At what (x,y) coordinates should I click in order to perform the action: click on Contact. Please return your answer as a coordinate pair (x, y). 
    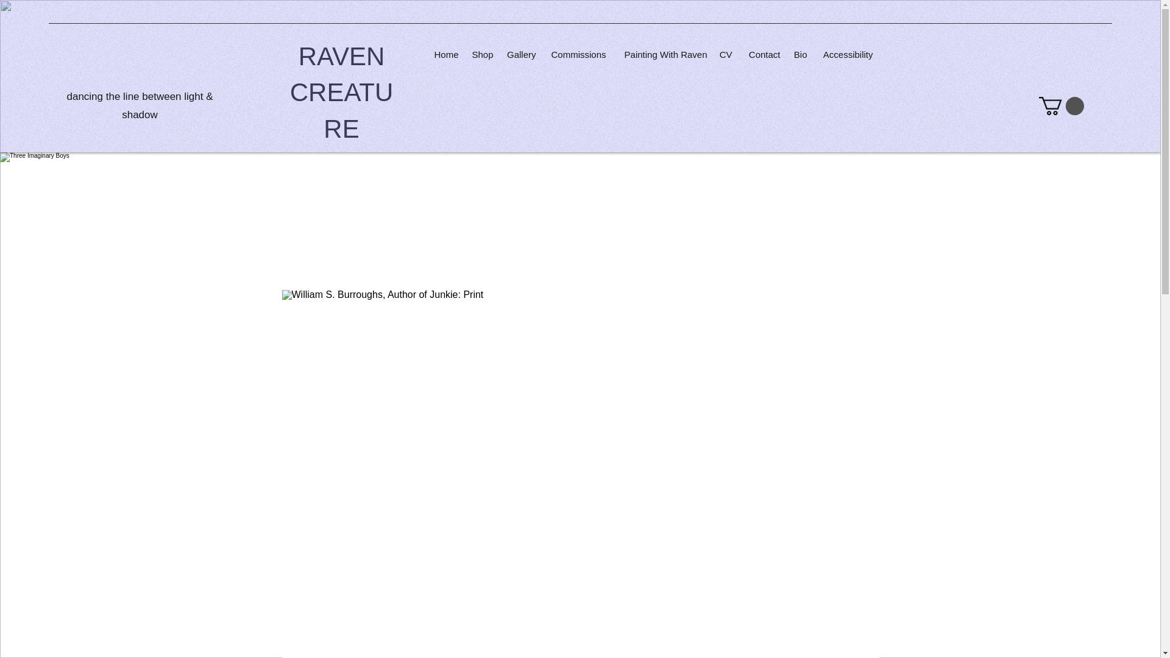
    Looking at the image, I should click on (762, 54).